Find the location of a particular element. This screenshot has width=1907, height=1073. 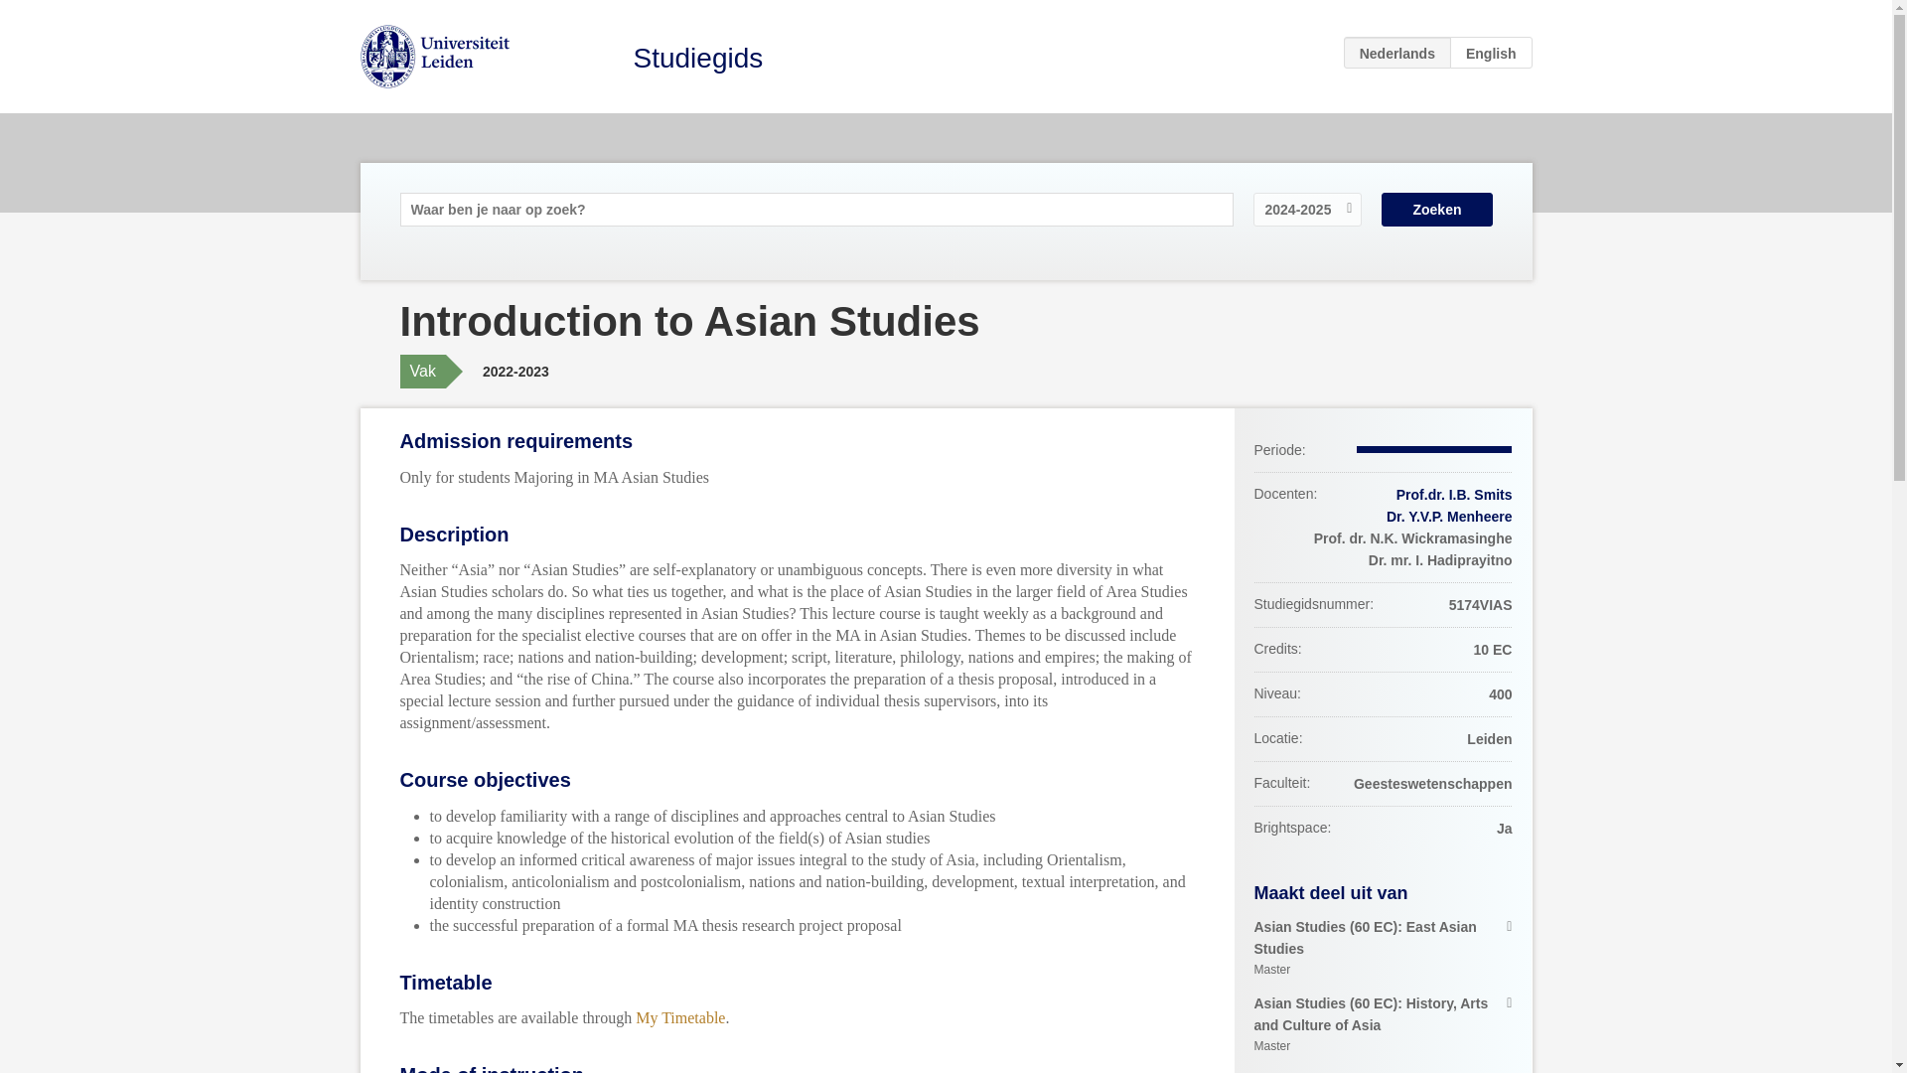

Dr. Y.V.P. Menheere is located at coordinates (1448, 517).